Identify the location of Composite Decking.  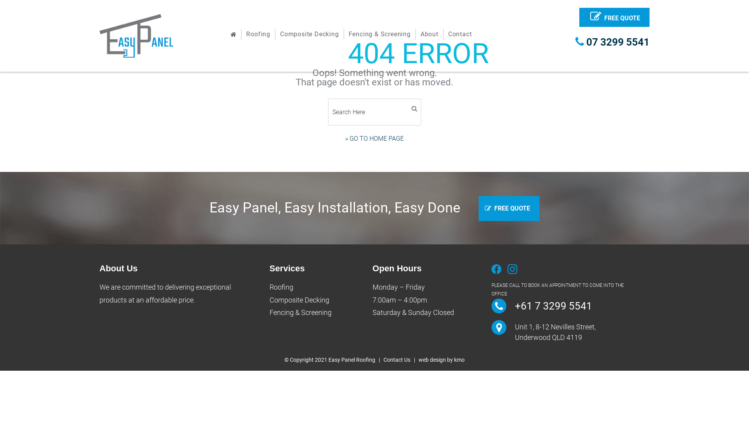
(310, 34).